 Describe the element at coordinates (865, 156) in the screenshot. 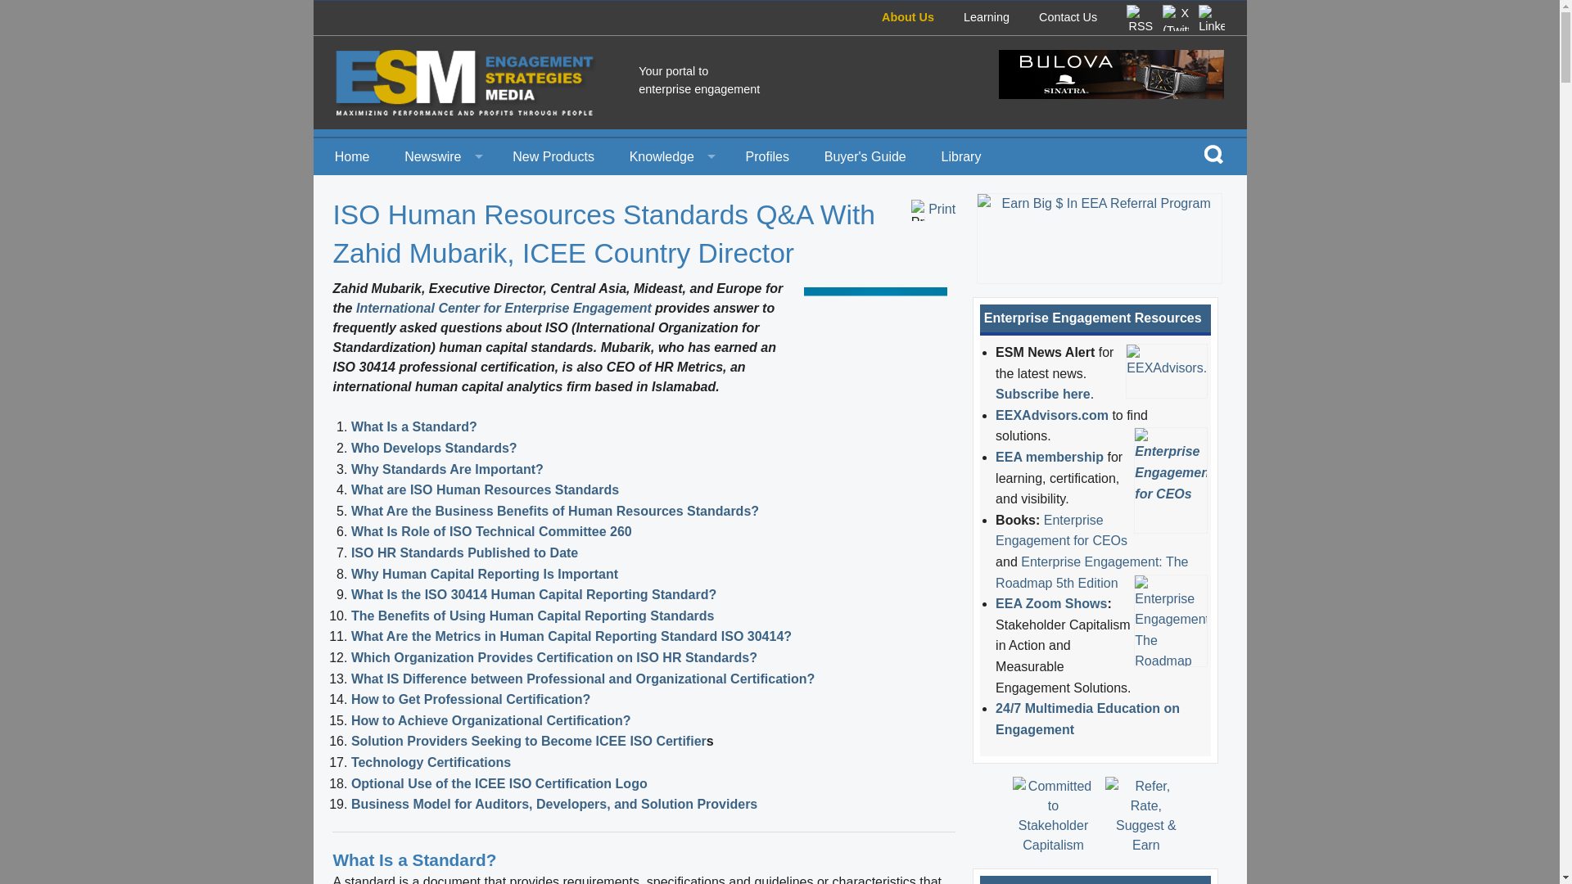

I see `Buyer's Guide` at that location.